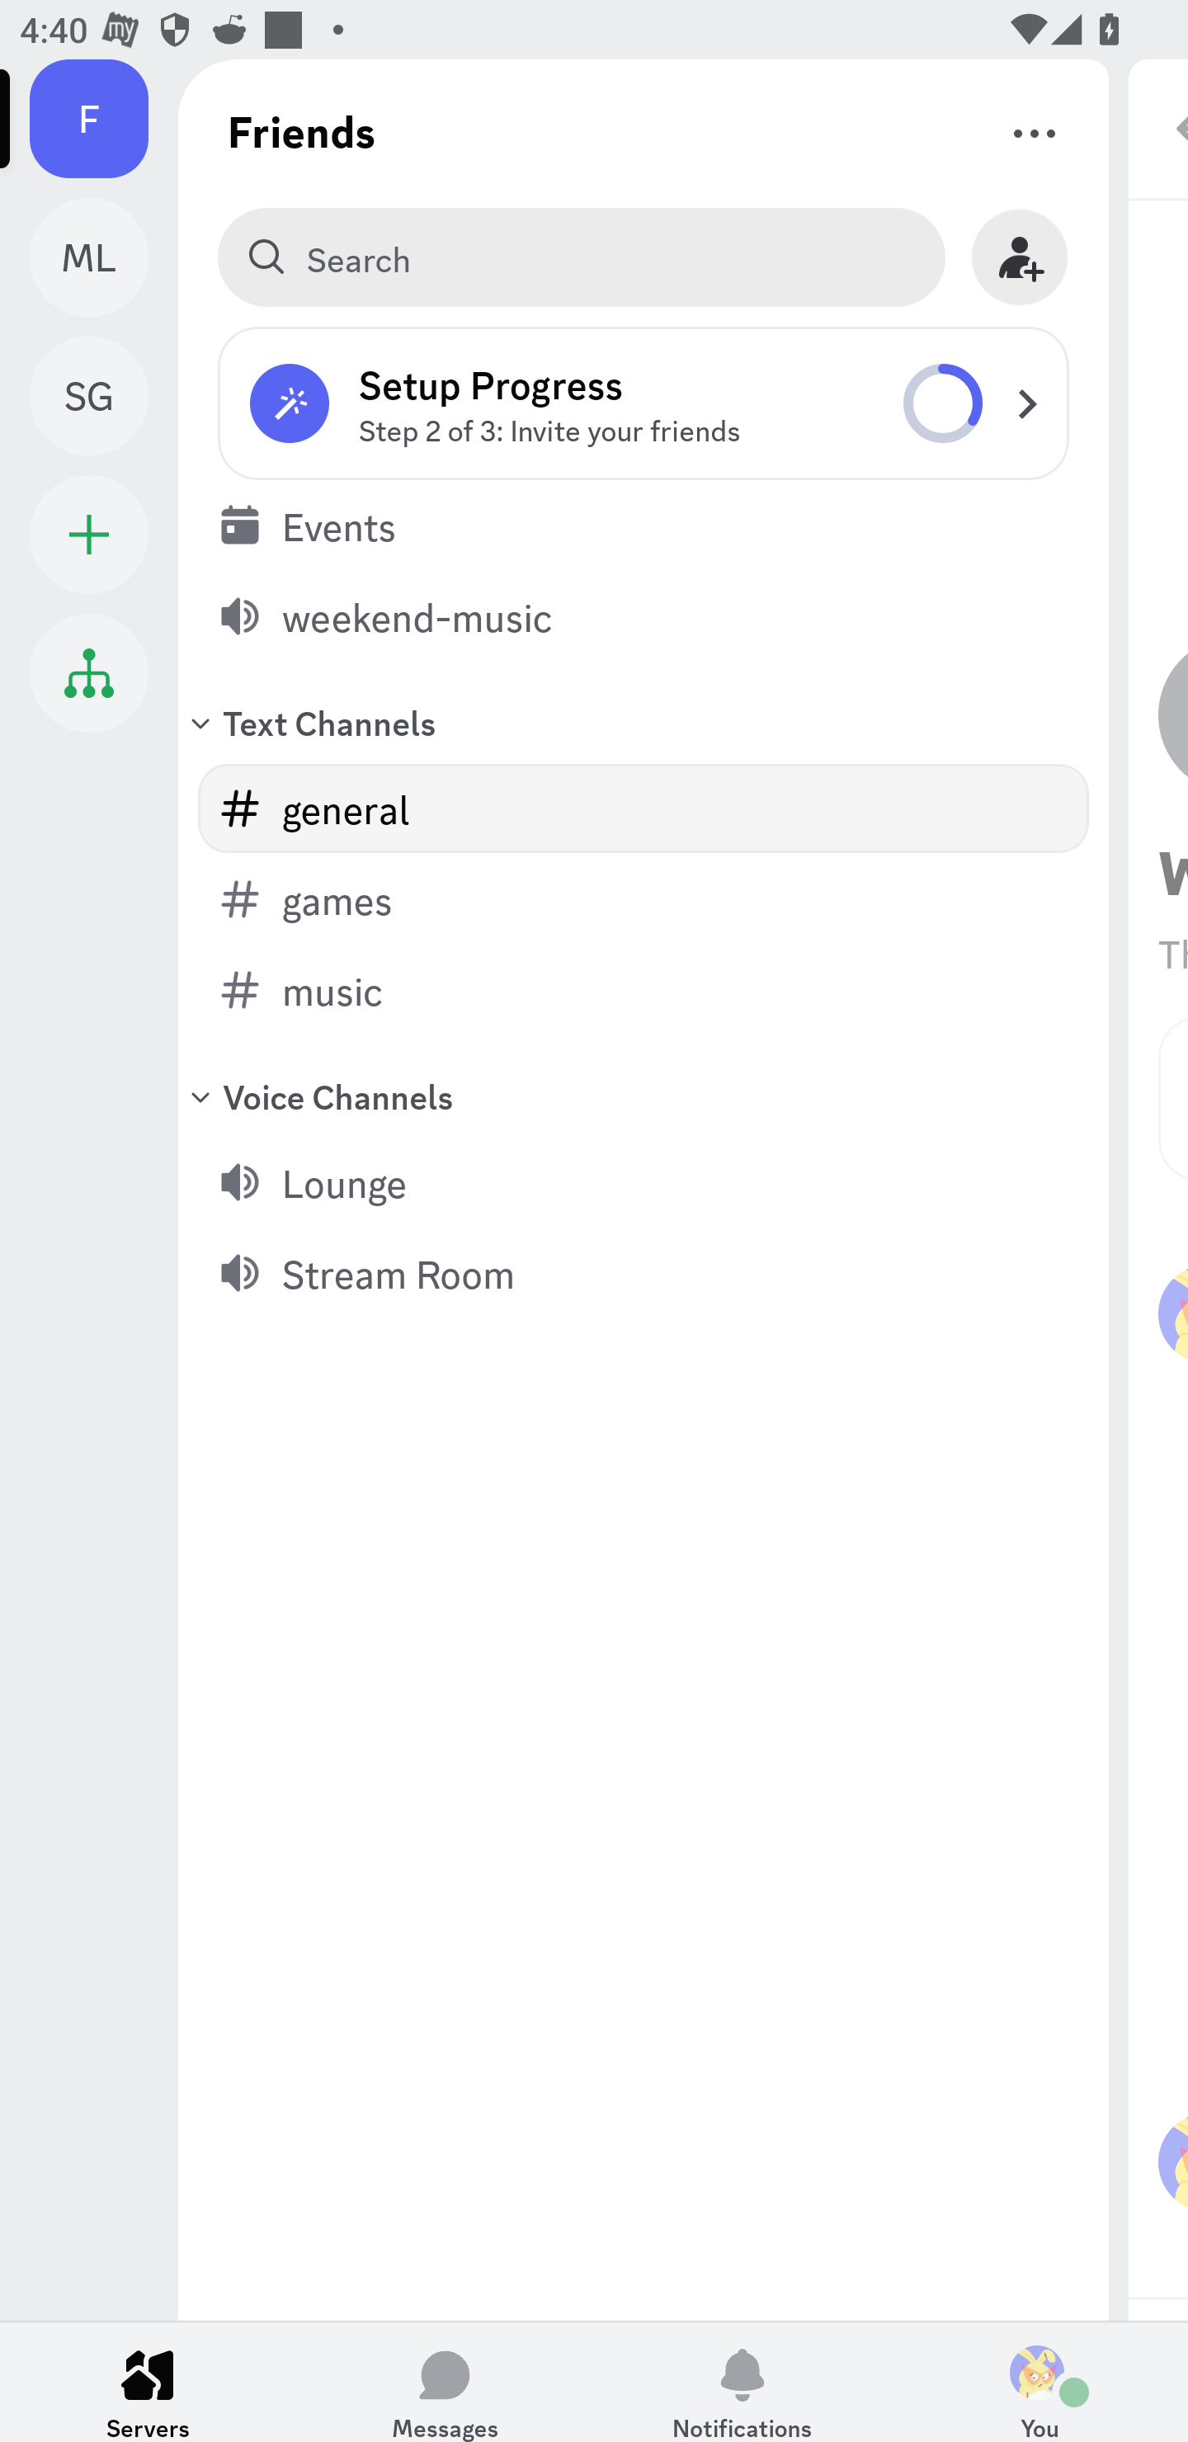 Image resolution: width=1188 pixels, height=2442 pixels. I want to click on Text Channels, so click(643, 721).